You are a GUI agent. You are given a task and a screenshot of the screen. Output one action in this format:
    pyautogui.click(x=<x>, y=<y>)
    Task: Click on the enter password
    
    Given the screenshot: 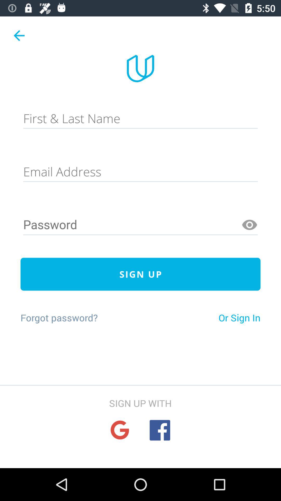 What is the action you would take?
    pyautogui.click(x=140, y=225)
    